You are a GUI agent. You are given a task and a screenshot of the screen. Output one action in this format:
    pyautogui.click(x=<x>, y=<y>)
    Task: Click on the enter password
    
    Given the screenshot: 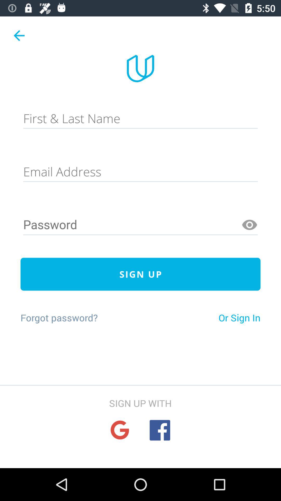 What is the action you would take?
    pyautogui.click(x=140, y=225)
    